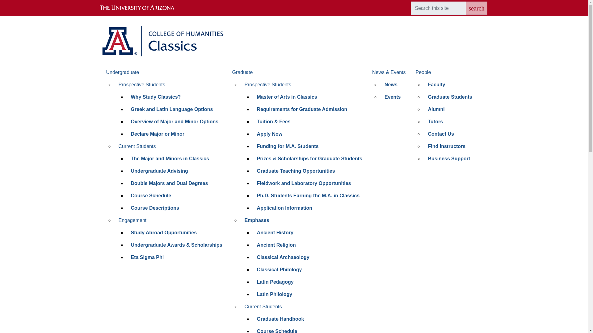  I want to click on Ph.D. Students Earning the M.A. in Classics, so click(309, 195).